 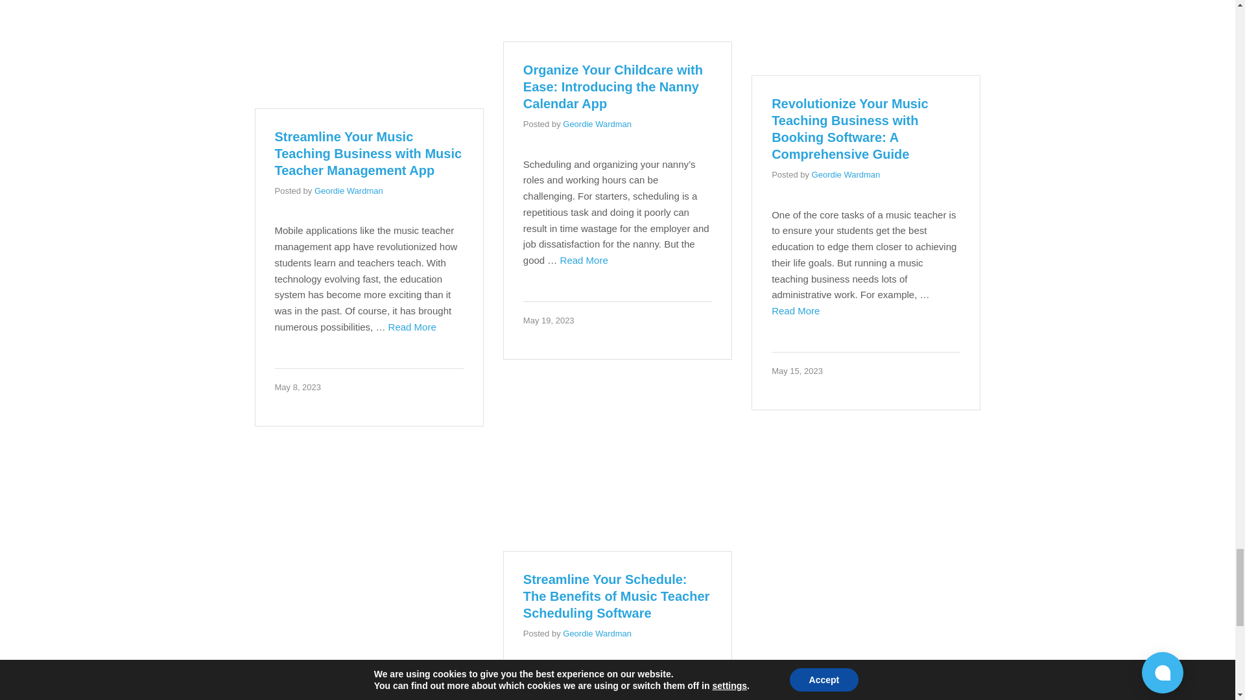 What do you see at coordinates (597, 633) in the screenshot?
I see `Posts by Geordie Wardman` at bounding box center [597, 633].